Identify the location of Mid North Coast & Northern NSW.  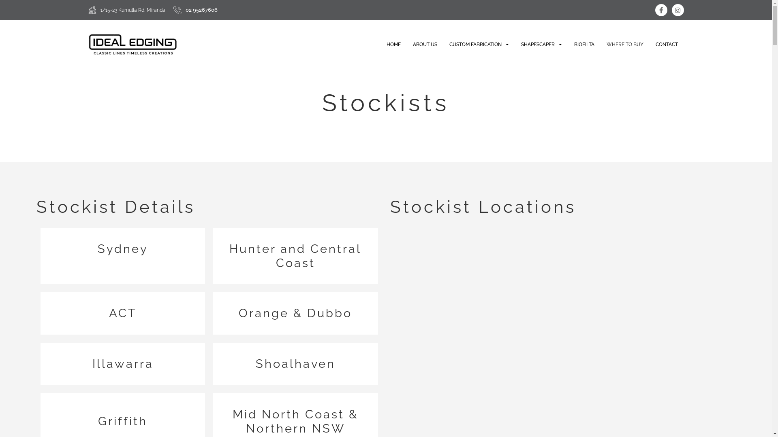
(295, 422).